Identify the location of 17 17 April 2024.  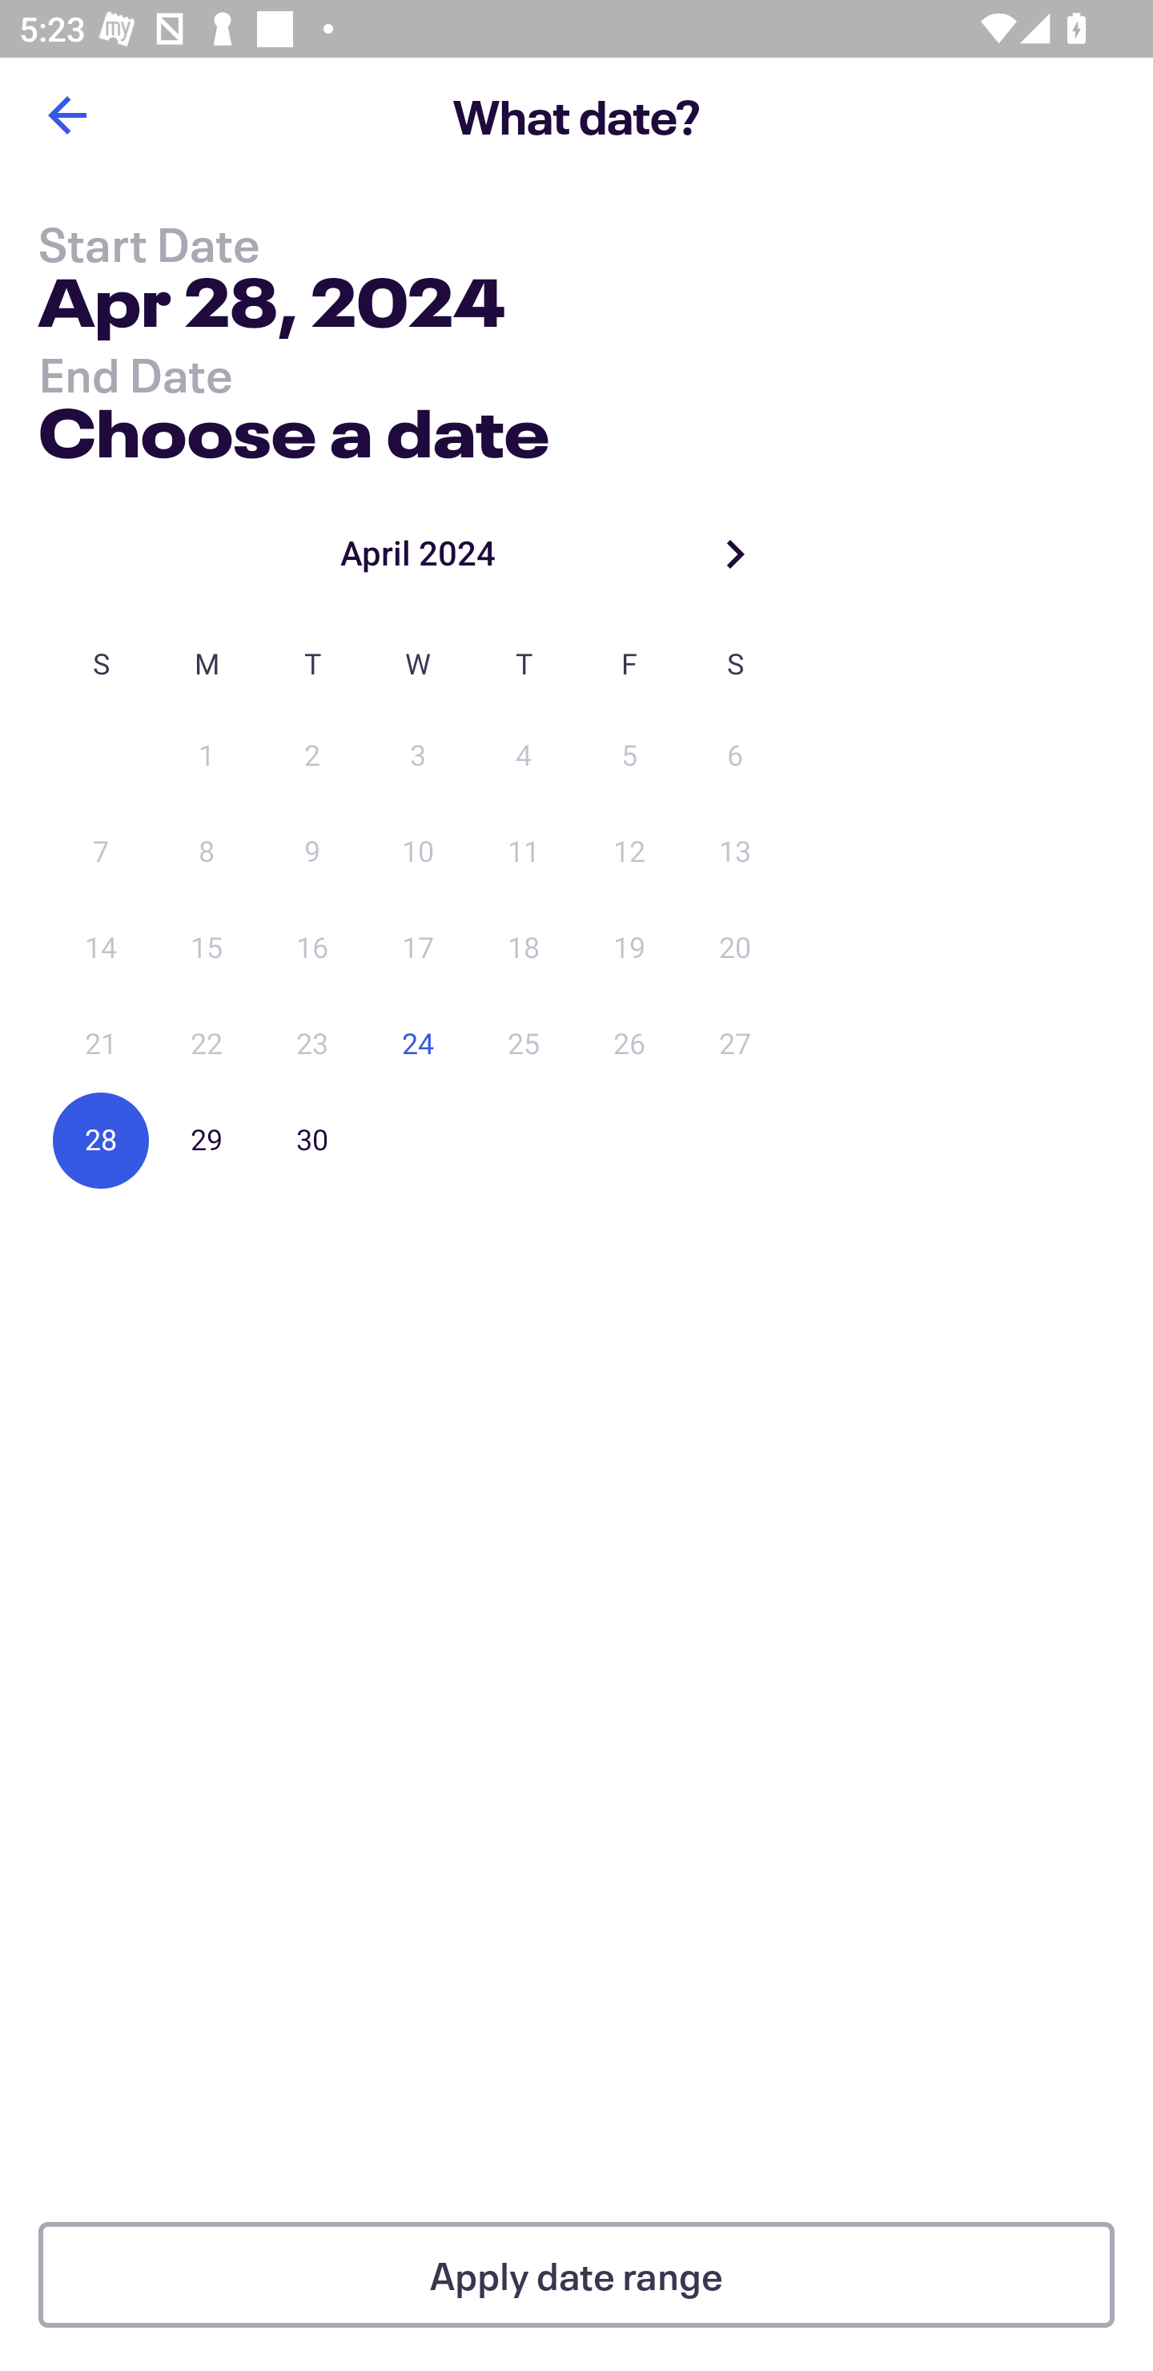
(418, 948).